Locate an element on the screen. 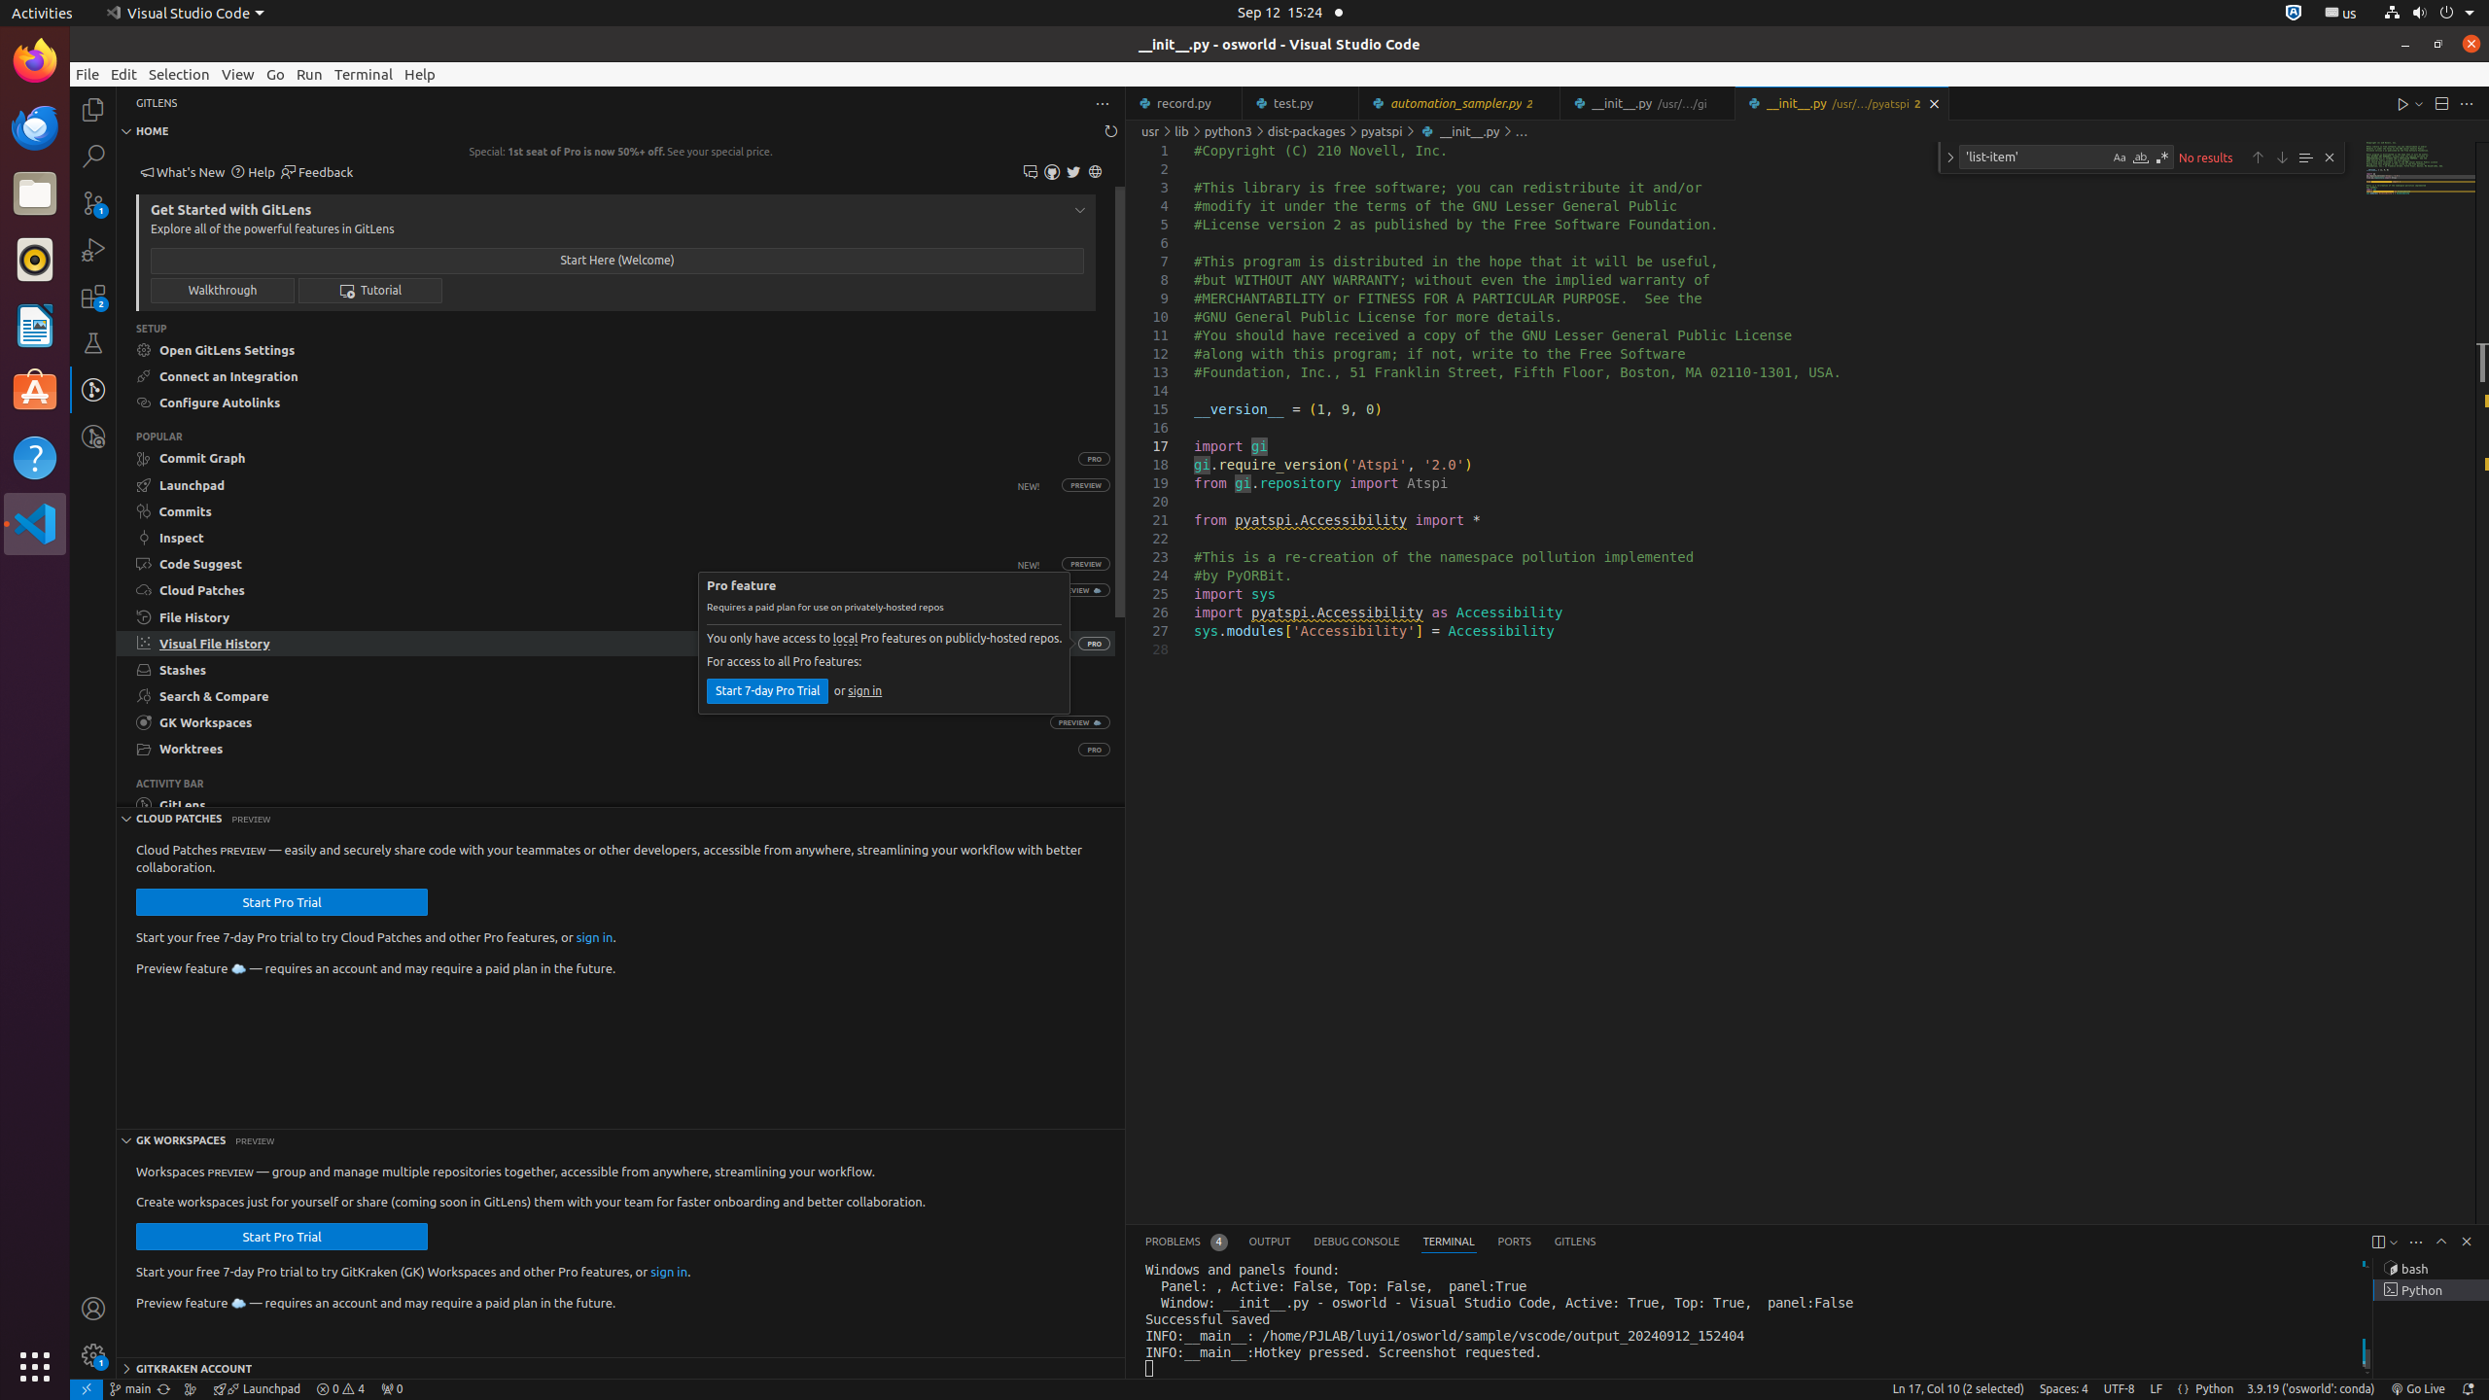 The width and height of the screenshot is (2489, 1400). More Actions... is located at coordinates (2467, 103).